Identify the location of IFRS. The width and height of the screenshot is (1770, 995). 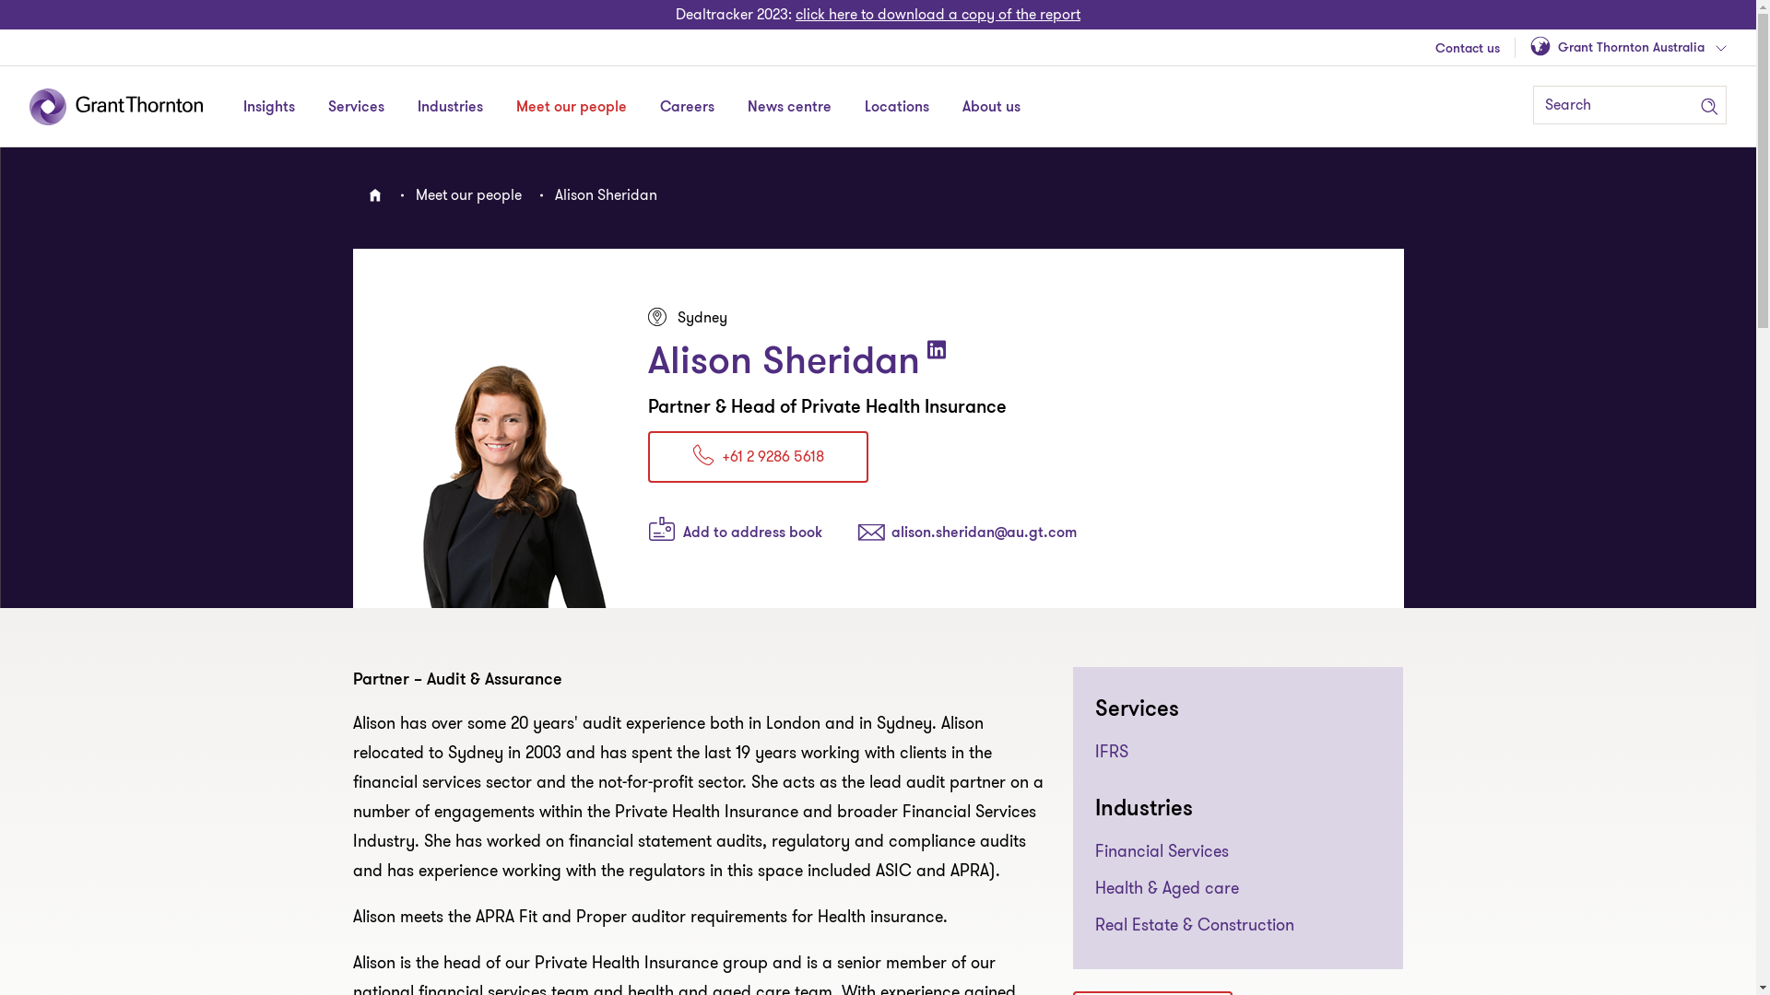
(1112, 754).